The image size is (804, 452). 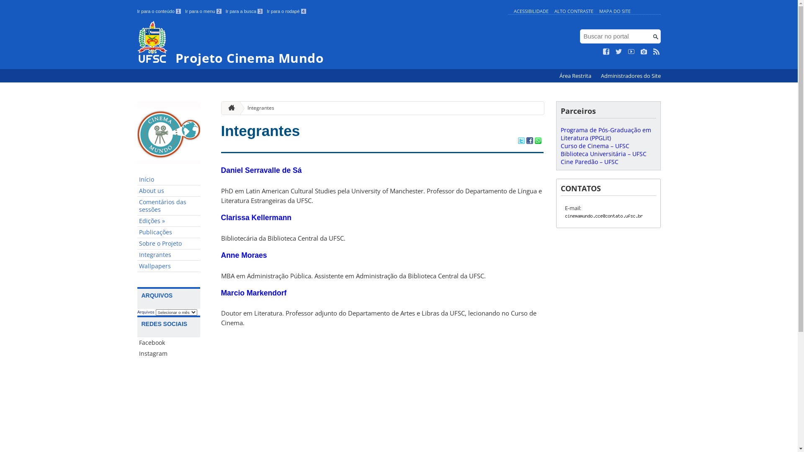 What do you see at coordinates (619, 52) in the screenshot?
I see `Siga no Twitter` at bounding box center [619, 52].